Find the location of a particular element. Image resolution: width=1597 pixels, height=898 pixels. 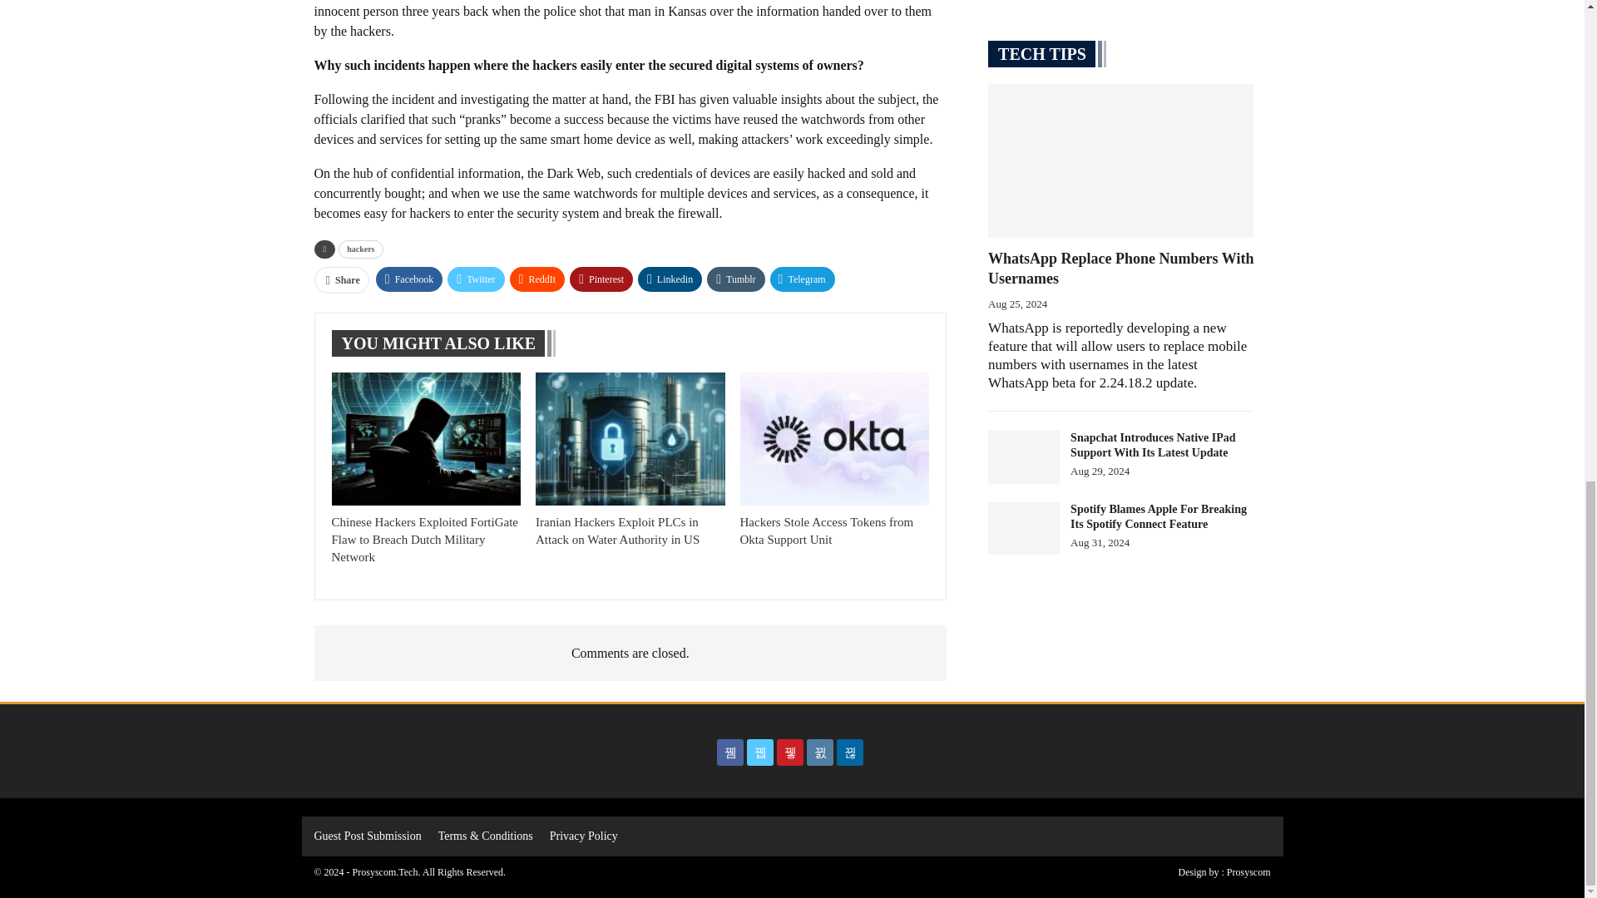

Linkedin is located at coordinates (670, 279).